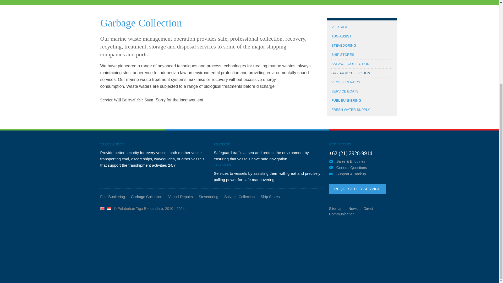 The image size is (503, 283). What do you see at coordinates (350, 64) in the screenshot?
I see `SALVAGE COLLECTION` at bounding box center [350, 64].